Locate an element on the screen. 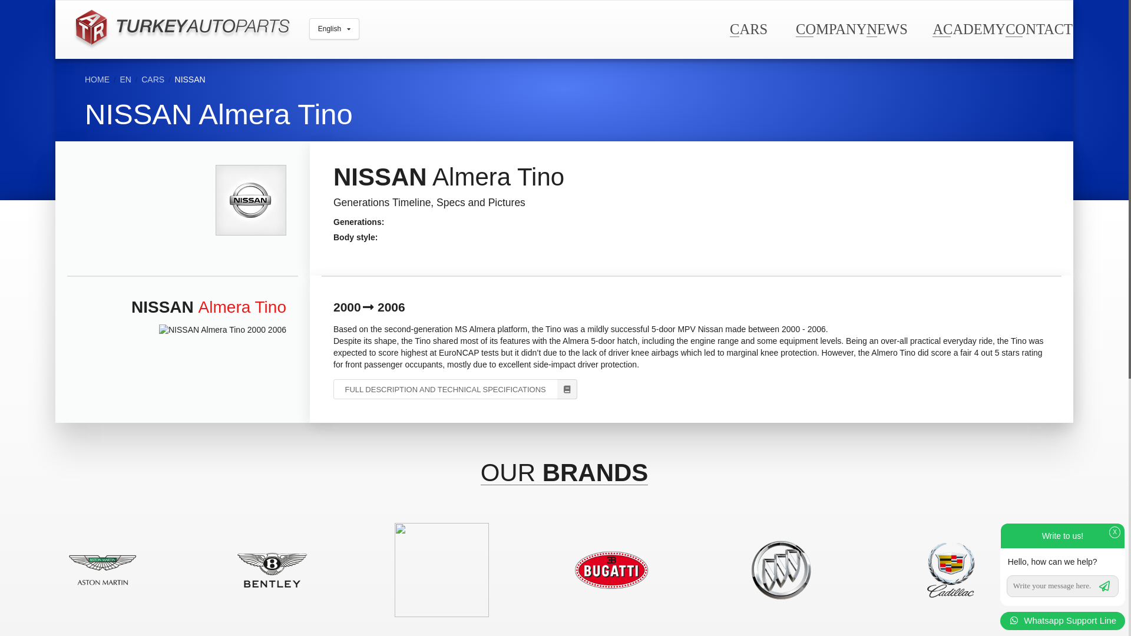 Image resolution: width=1131 pixels, height=636 pixels. CONTACT is located at coordinates (1039, 28).